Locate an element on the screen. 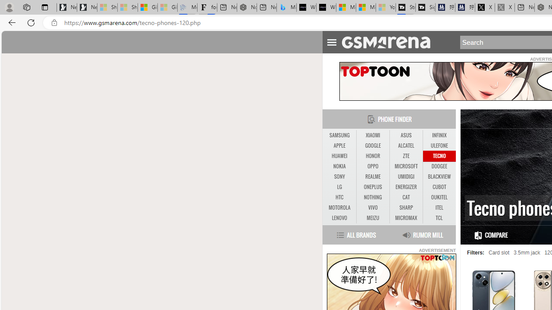 This screenshot has height=310, width=552. LG is located at coordinates (339, 187).